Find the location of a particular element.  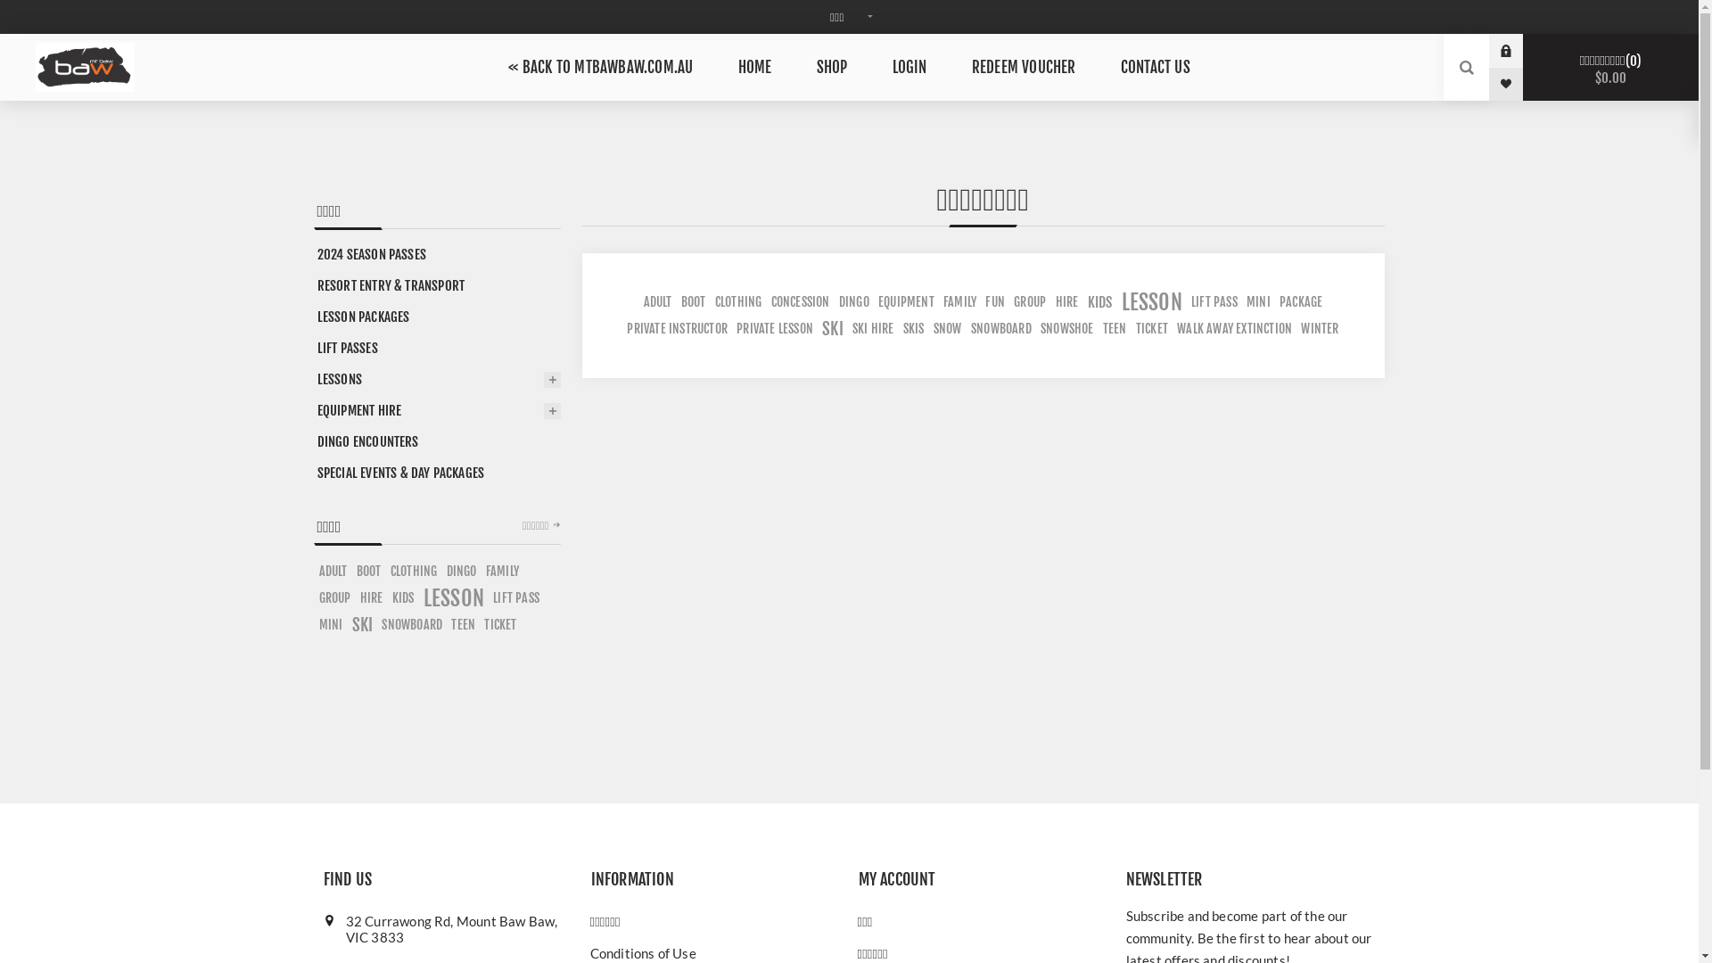

SNOW is located at coordinates (948, 329).